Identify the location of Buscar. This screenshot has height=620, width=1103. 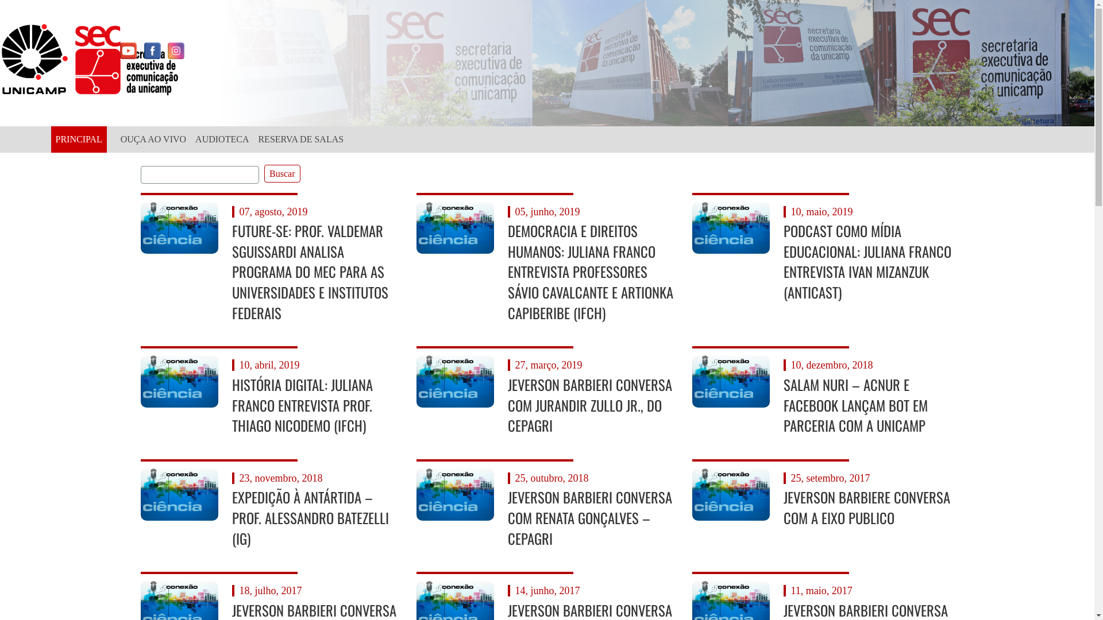
(282, 173).